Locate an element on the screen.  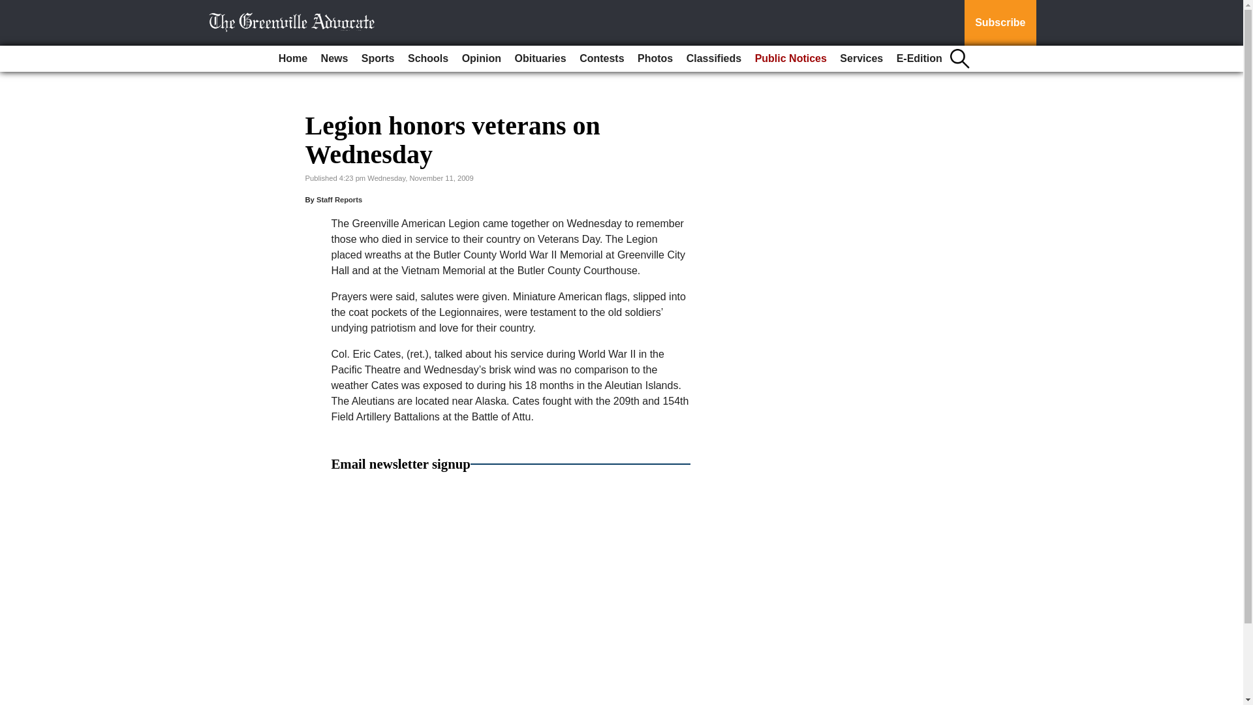
E-Edition is located at coordinates (919, 59).